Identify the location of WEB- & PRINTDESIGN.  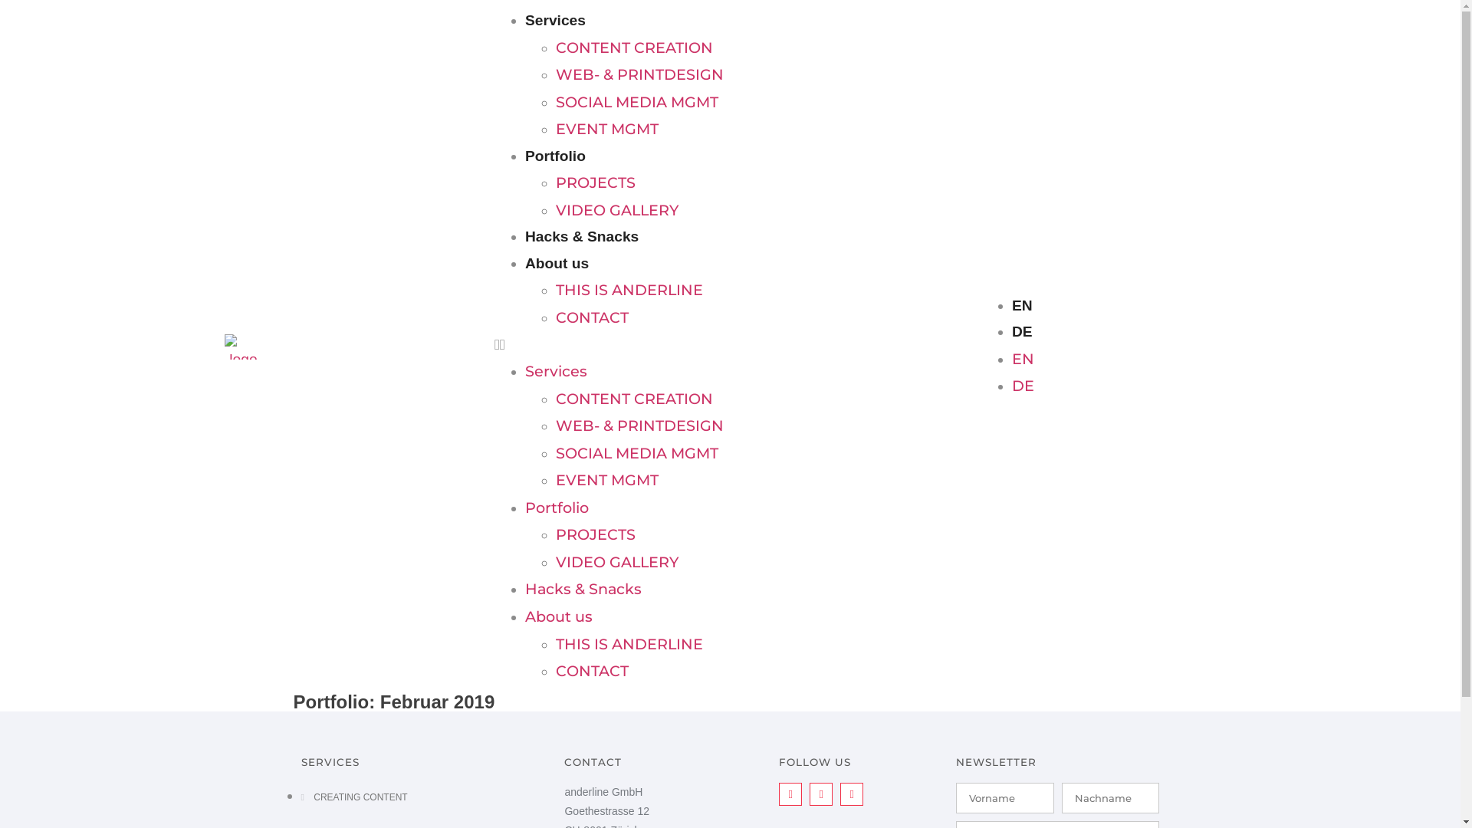
(639, 426).